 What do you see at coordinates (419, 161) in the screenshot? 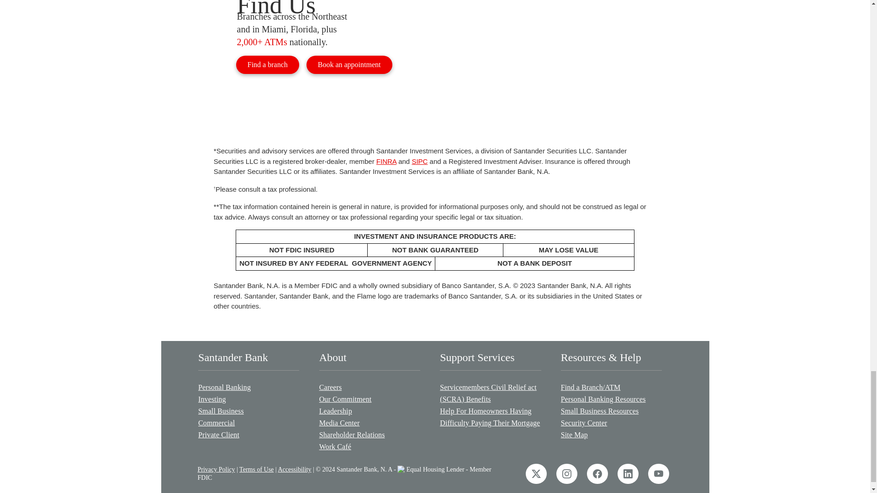
I see `SIPC` at bounding box center [419, 161].